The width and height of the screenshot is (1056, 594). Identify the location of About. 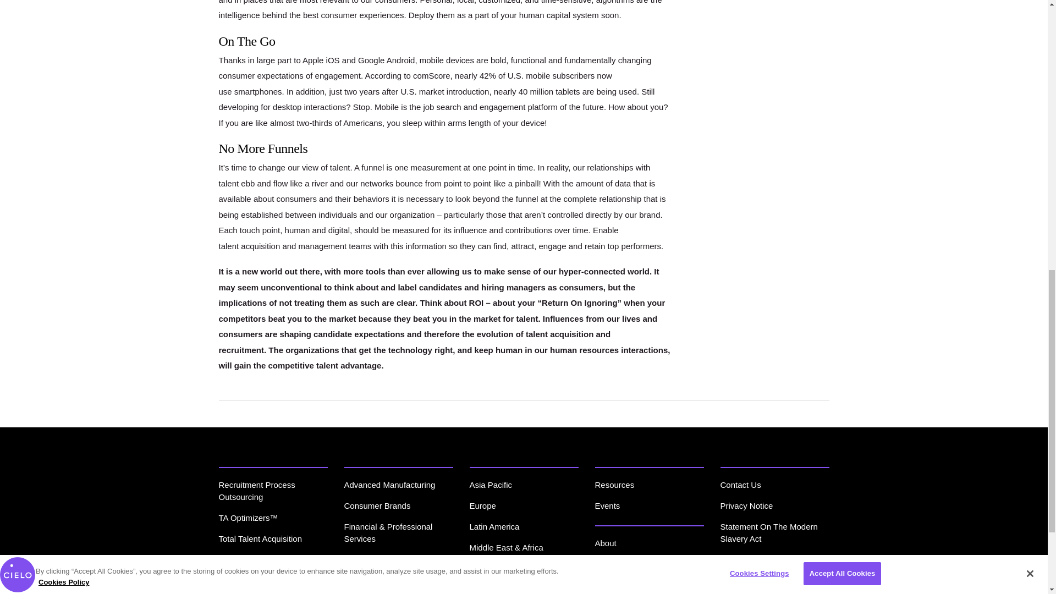
(606, 542).